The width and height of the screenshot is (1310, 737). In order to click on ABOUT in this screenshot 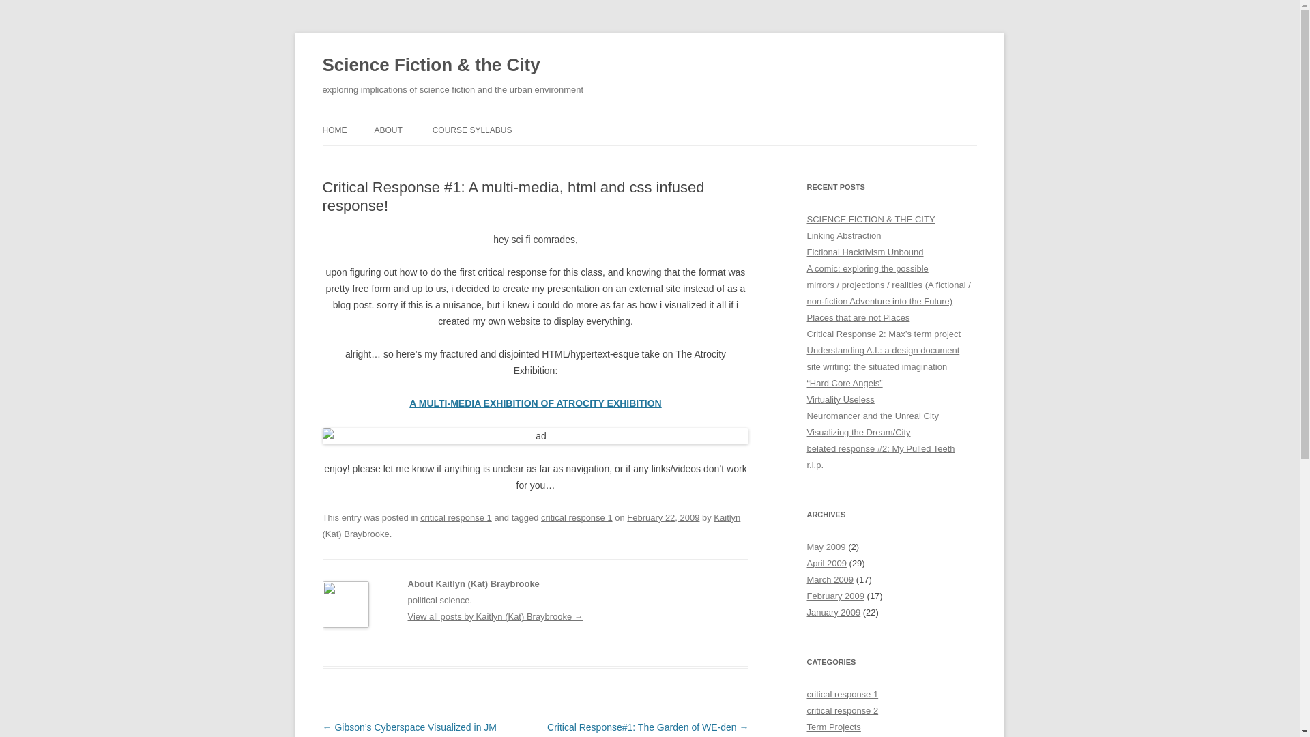, I will do `click(388, 130)`.